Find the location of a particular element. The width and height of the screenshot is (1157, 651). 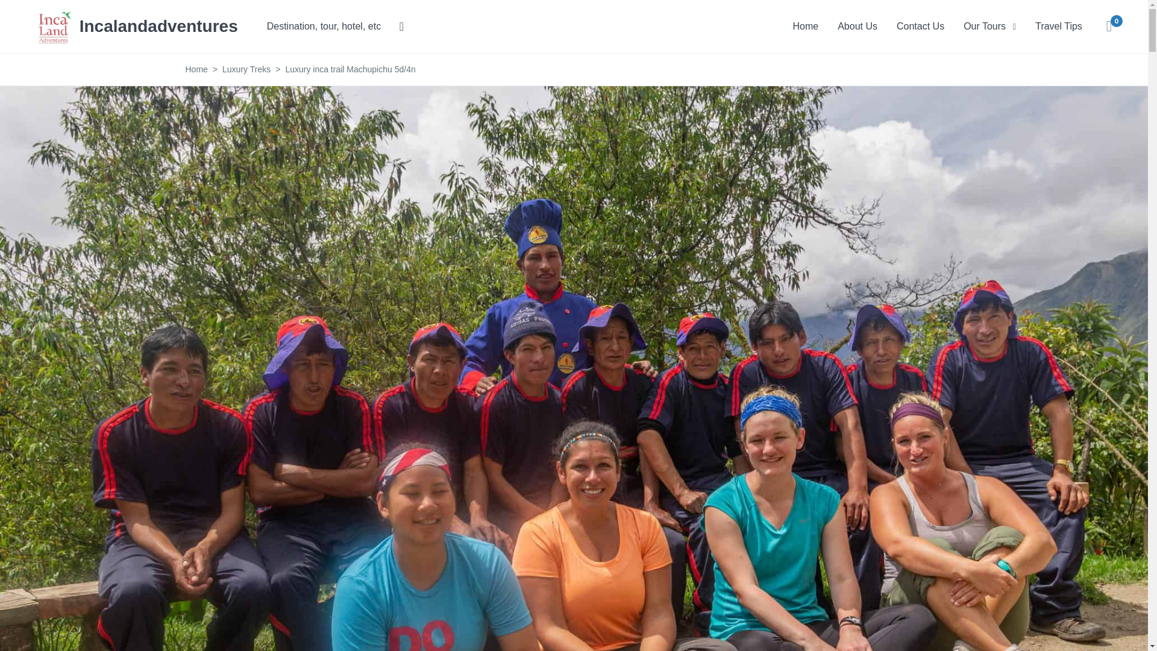

Destination, tour, hotel, etc is located at coordinates (335, 27).